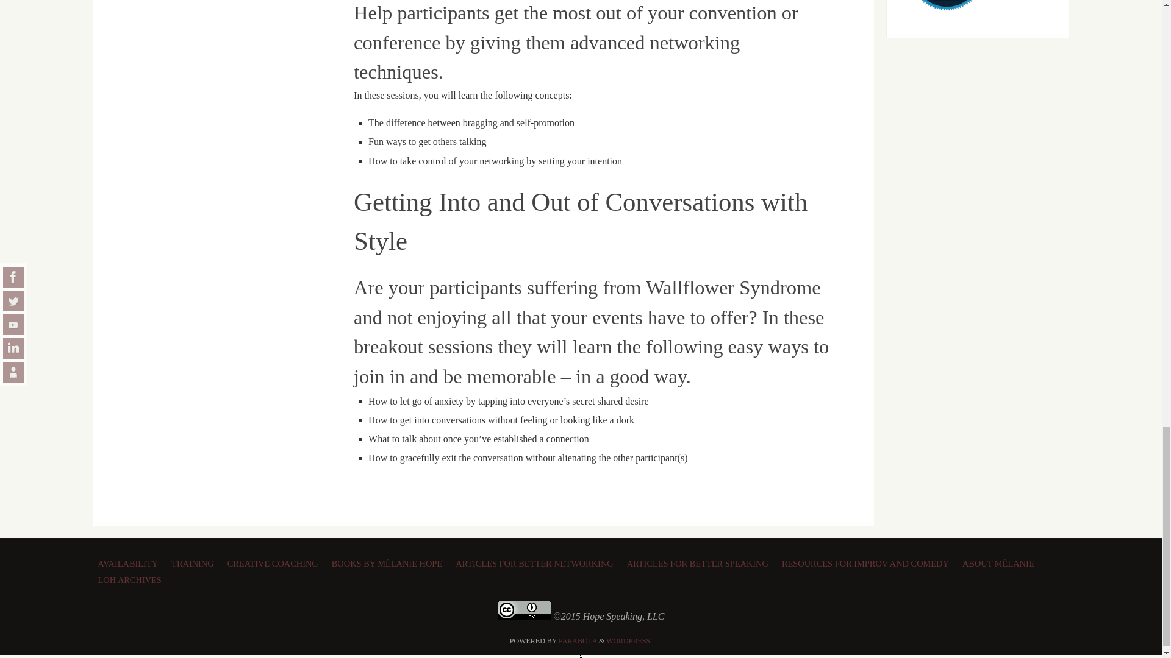  I want to click on ARTICLES FOR BETTER NETWORKING, so click(537, 562).